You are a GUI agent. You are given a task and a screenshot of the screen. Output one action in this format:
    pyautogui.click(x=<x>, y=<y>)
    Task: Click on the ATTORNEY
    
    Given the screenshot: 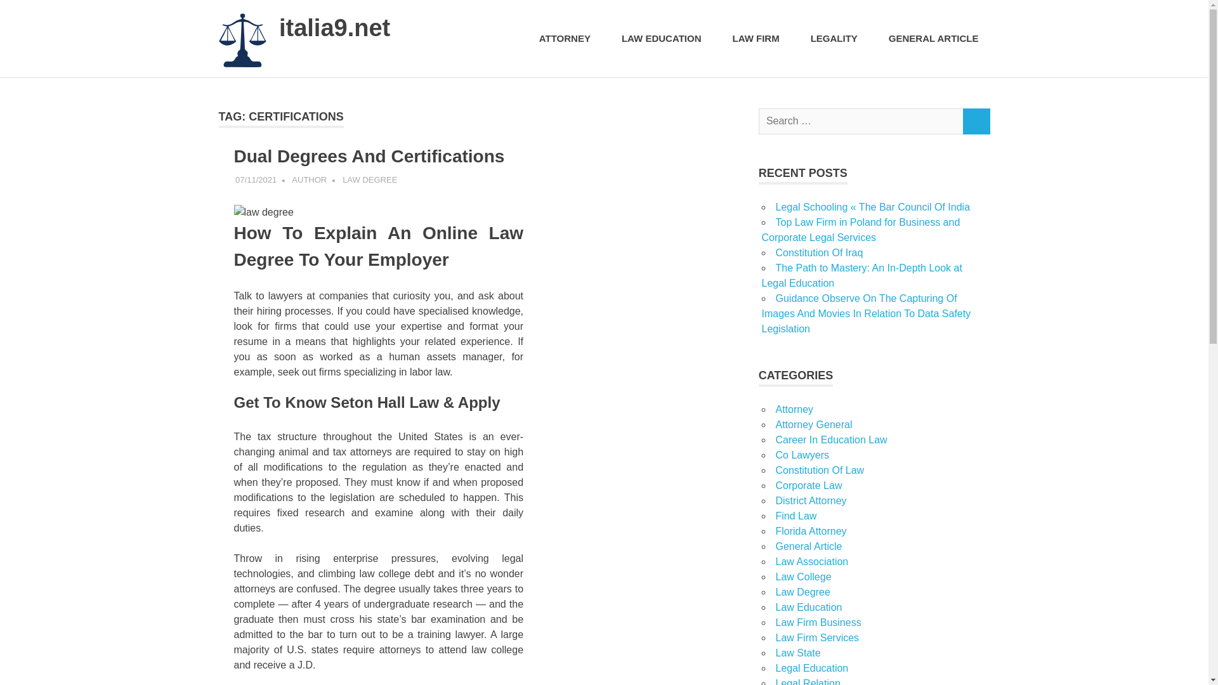 What is the action you would take?
    pyautogui.click(x=568, y=39)
    